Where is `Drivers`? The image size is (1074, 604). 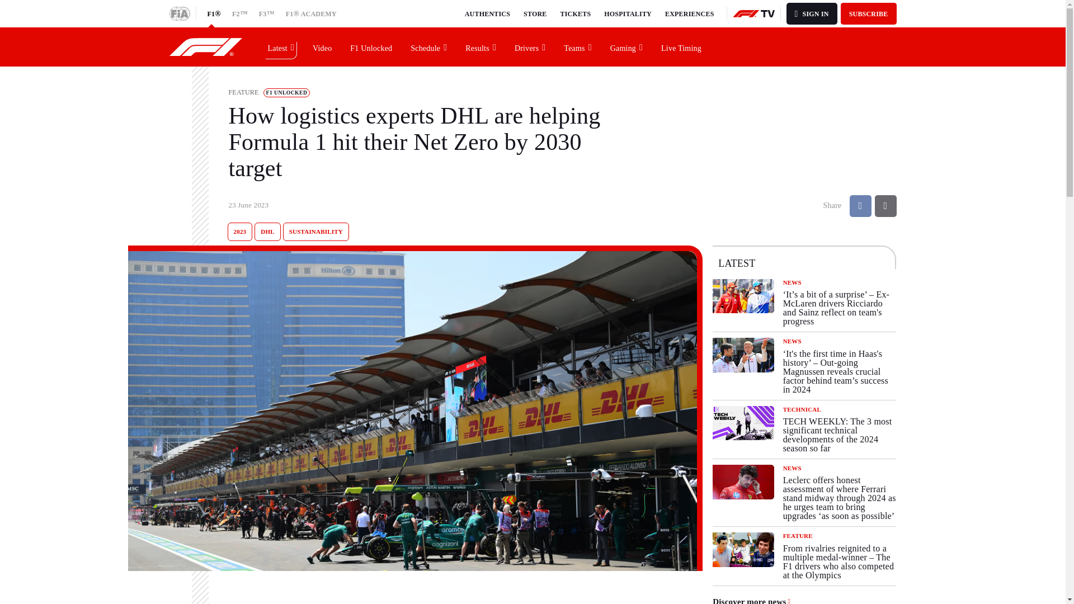 Drivers is located at coordinates (530, 46).